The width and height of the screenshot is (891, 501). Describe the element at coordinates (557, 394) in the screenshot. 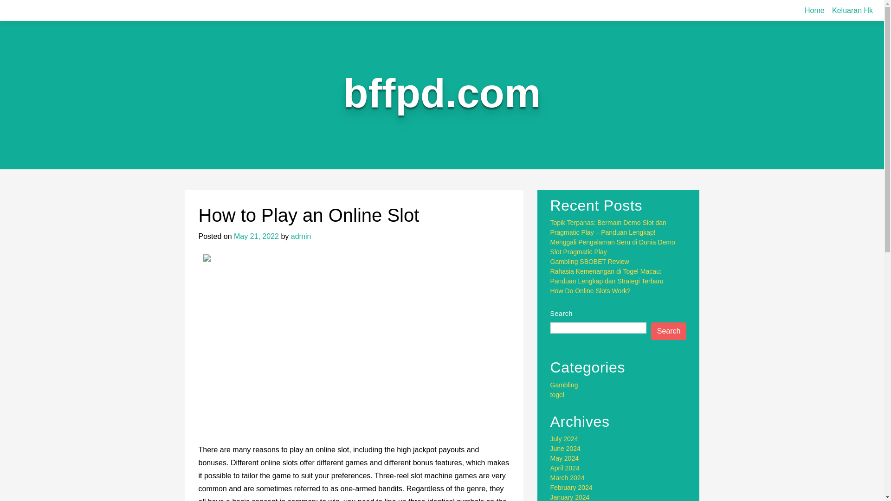

I see `togel` at that location.